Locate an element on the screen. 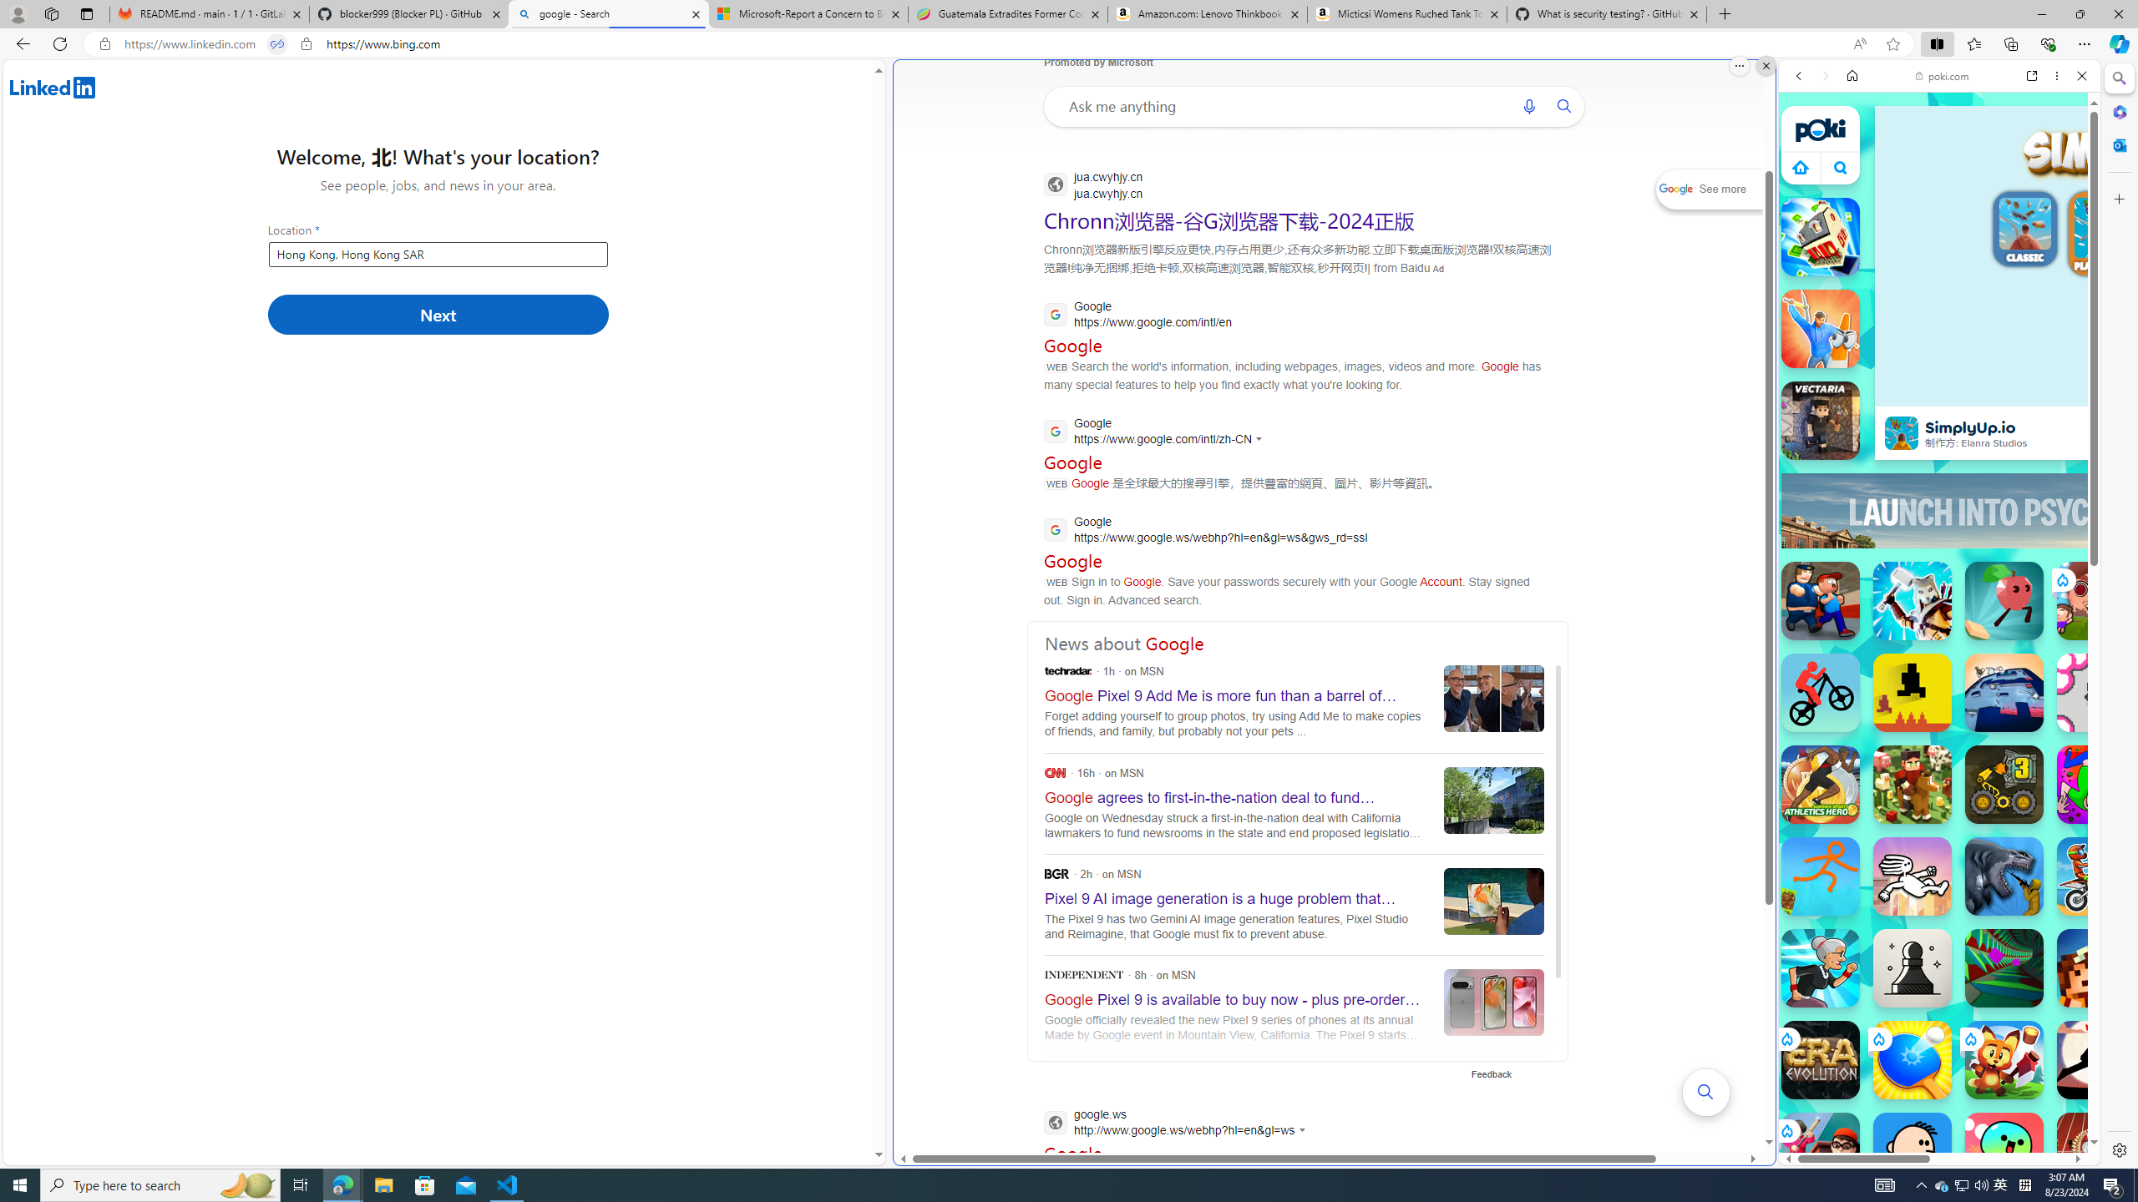  Narrow.One Narrow.One is located at coordinates (1913, 601).